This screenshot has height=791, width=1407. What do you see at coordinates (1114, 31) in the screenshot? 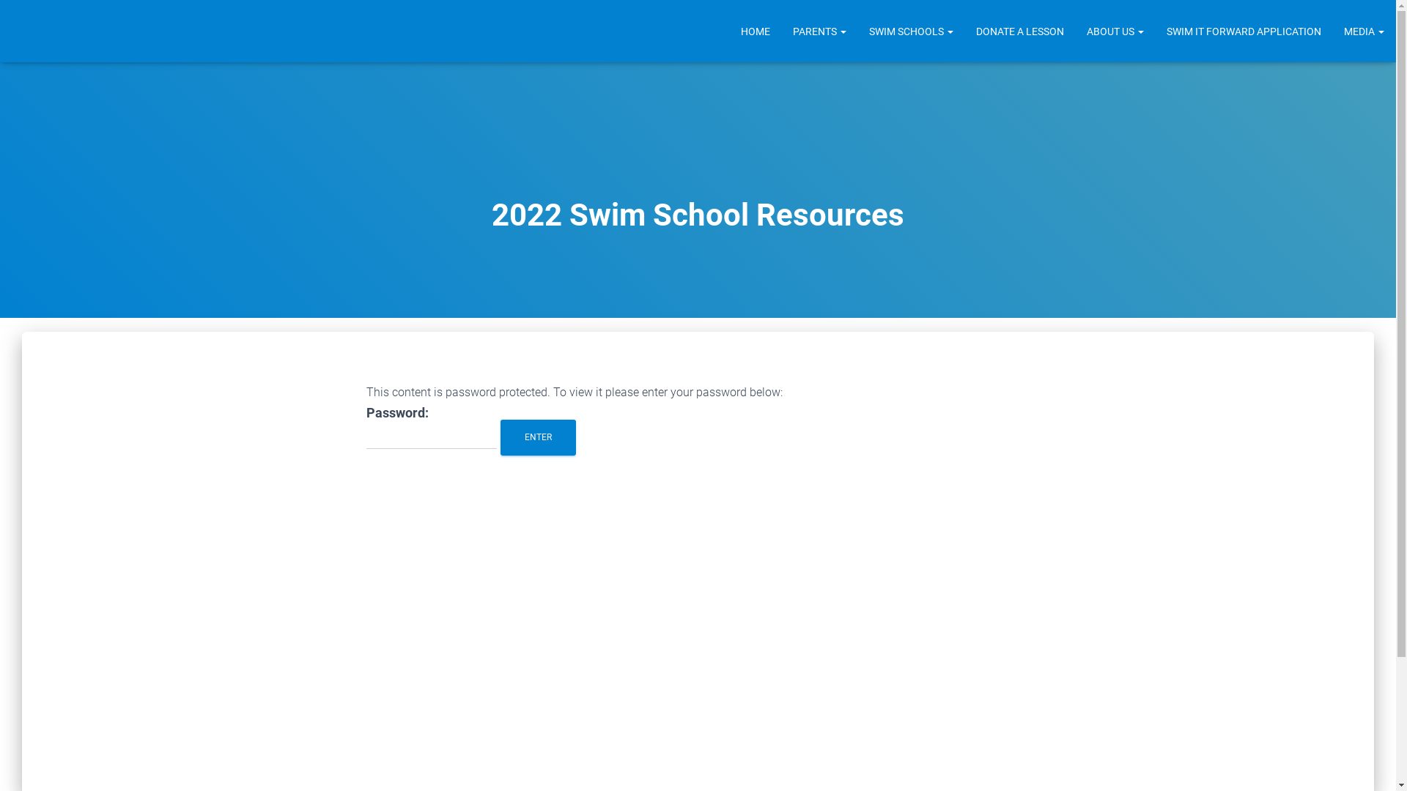
I see `ABOUT US` at bounding box center [1114, 31].